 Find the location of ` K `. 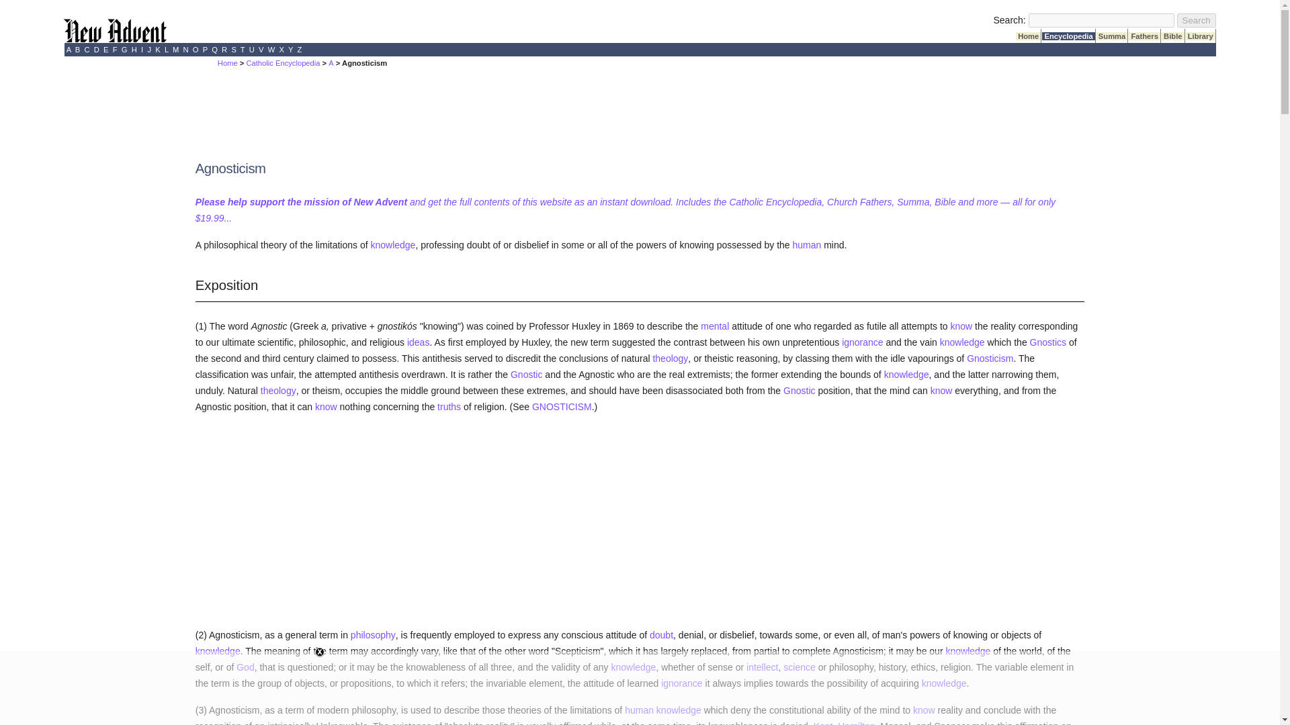

 K  is located at coordinates (157, 50).